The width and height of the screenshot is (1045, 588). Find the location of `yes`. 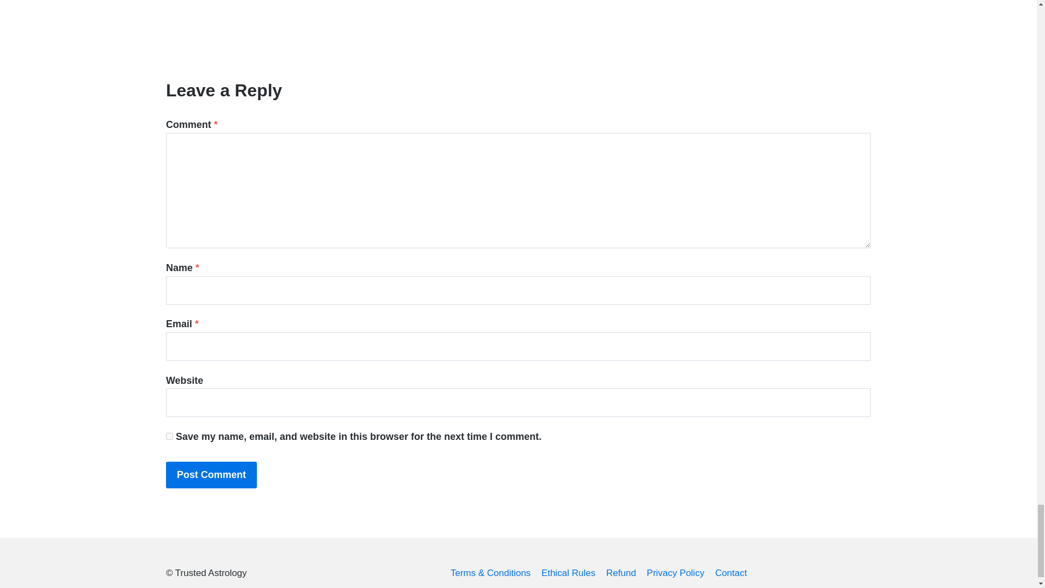

yes is located at coordinates (170, 436).